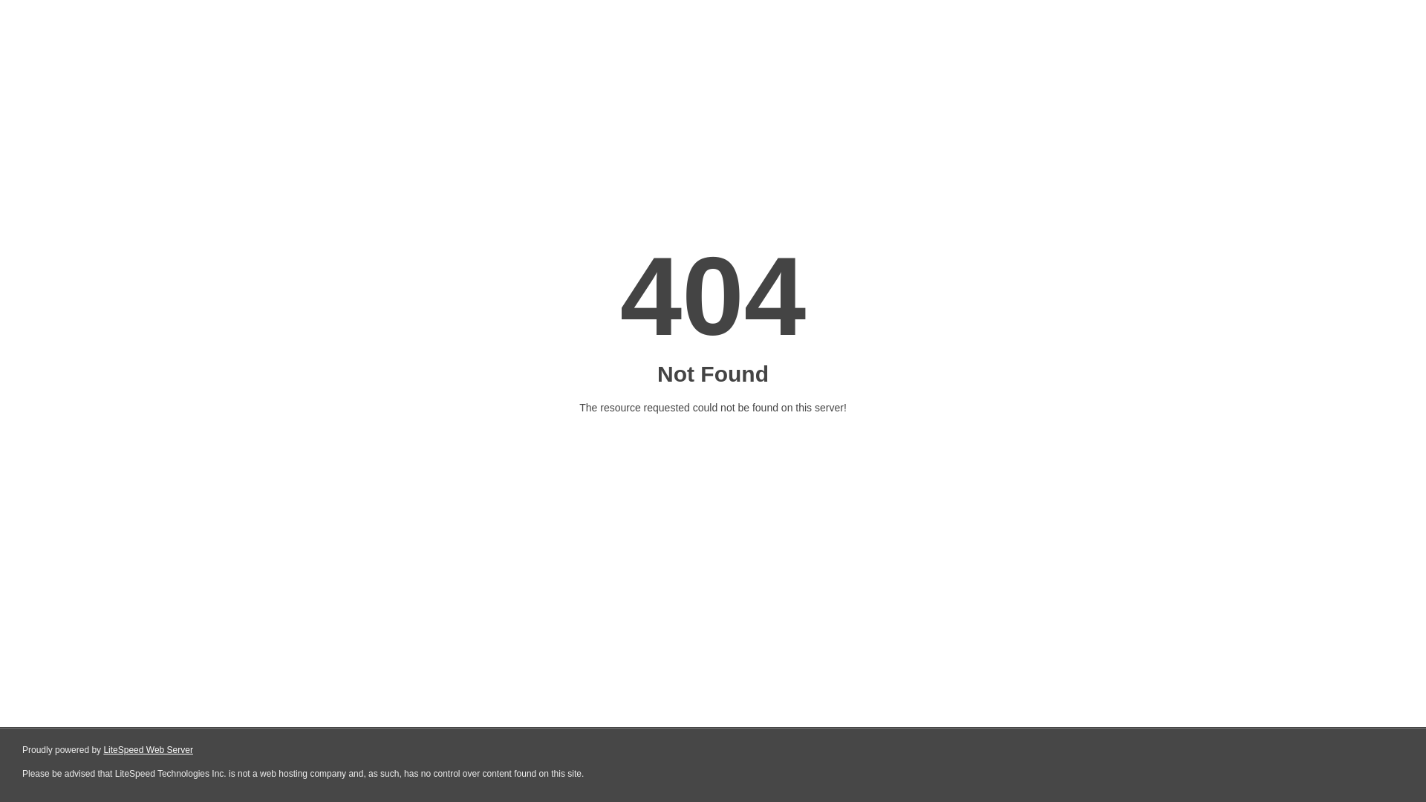 Image resolution: width=1426 pixels, height=802 pixels. What do you see at coordinates (149, 750) in the screenshot?
I see `LiteSpeed Web Server` at bounding box center [149, 750].